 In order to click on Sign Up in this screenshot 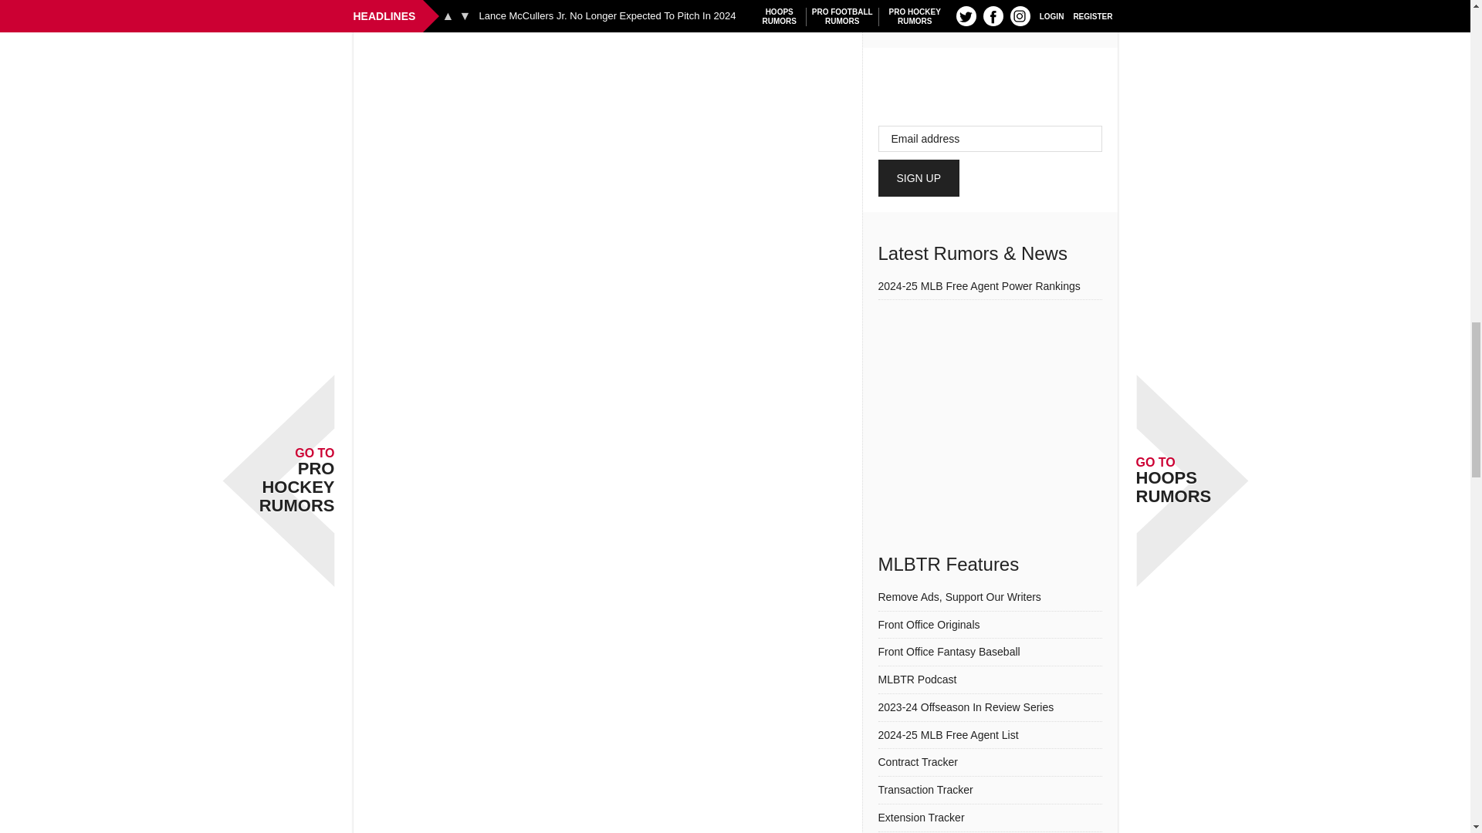, I will do `click(919, 177)`.